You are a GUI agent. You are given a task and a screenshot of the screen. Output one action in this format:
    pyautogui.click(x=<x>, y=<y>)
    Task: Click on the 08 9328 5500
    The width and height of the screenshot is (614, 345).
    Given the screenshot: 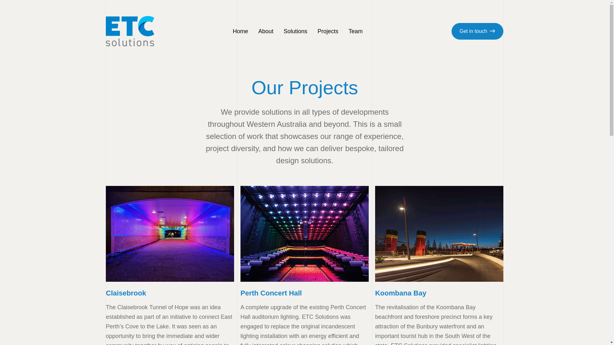 What is the action you would take?
    pyautogui.click(x=423, y=283)
    